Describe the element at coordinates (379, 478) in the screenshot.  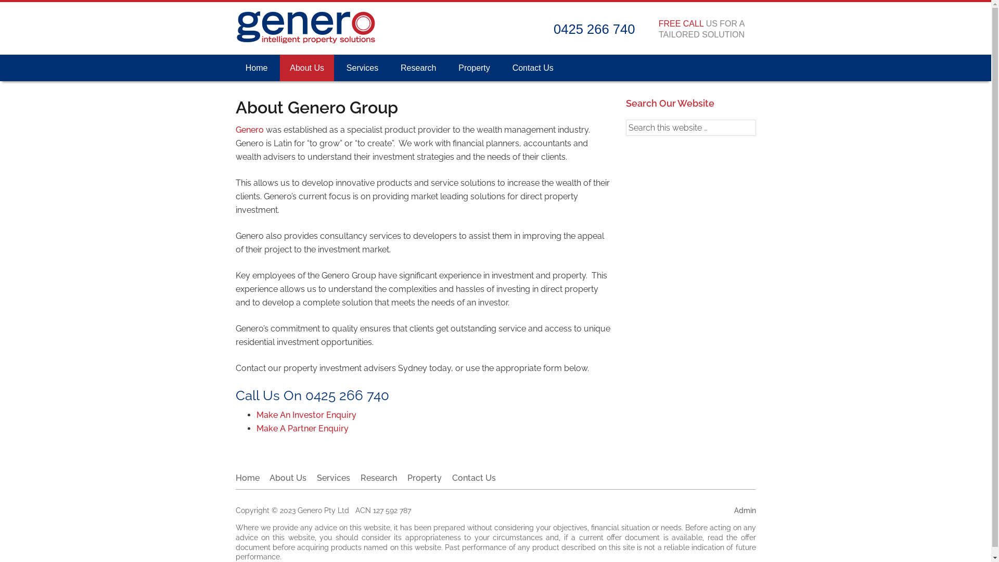
I see `Research` at that location.